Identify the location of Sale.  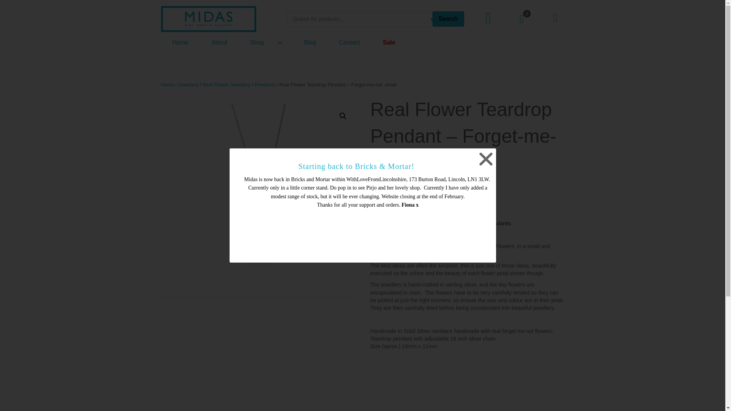
(389, 42).